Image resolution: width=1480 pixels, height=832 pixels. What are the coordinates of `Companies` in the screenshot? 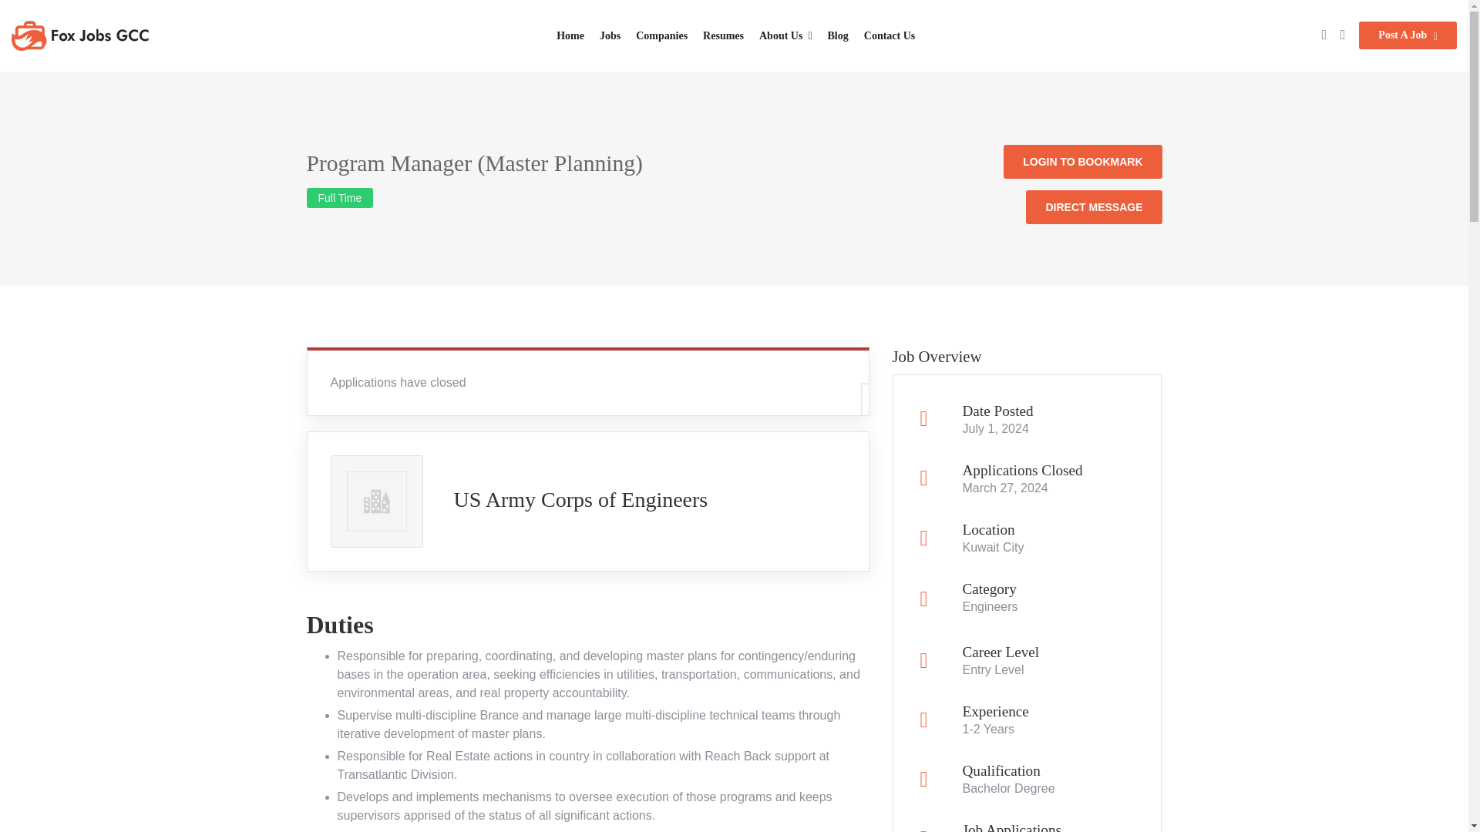 It's located at (661, 35).